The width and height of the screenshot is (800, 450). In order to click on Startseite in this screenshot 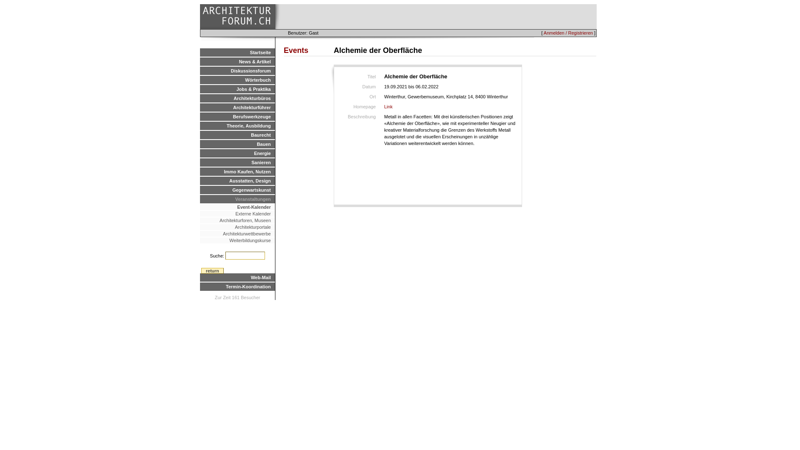, I will do `click(237, 52)`.